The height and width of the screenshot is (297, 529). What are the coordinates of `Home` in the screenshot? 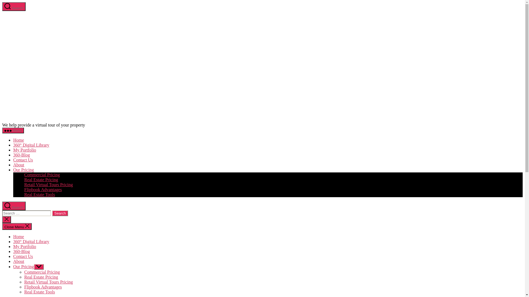 It's located at (19, 140).